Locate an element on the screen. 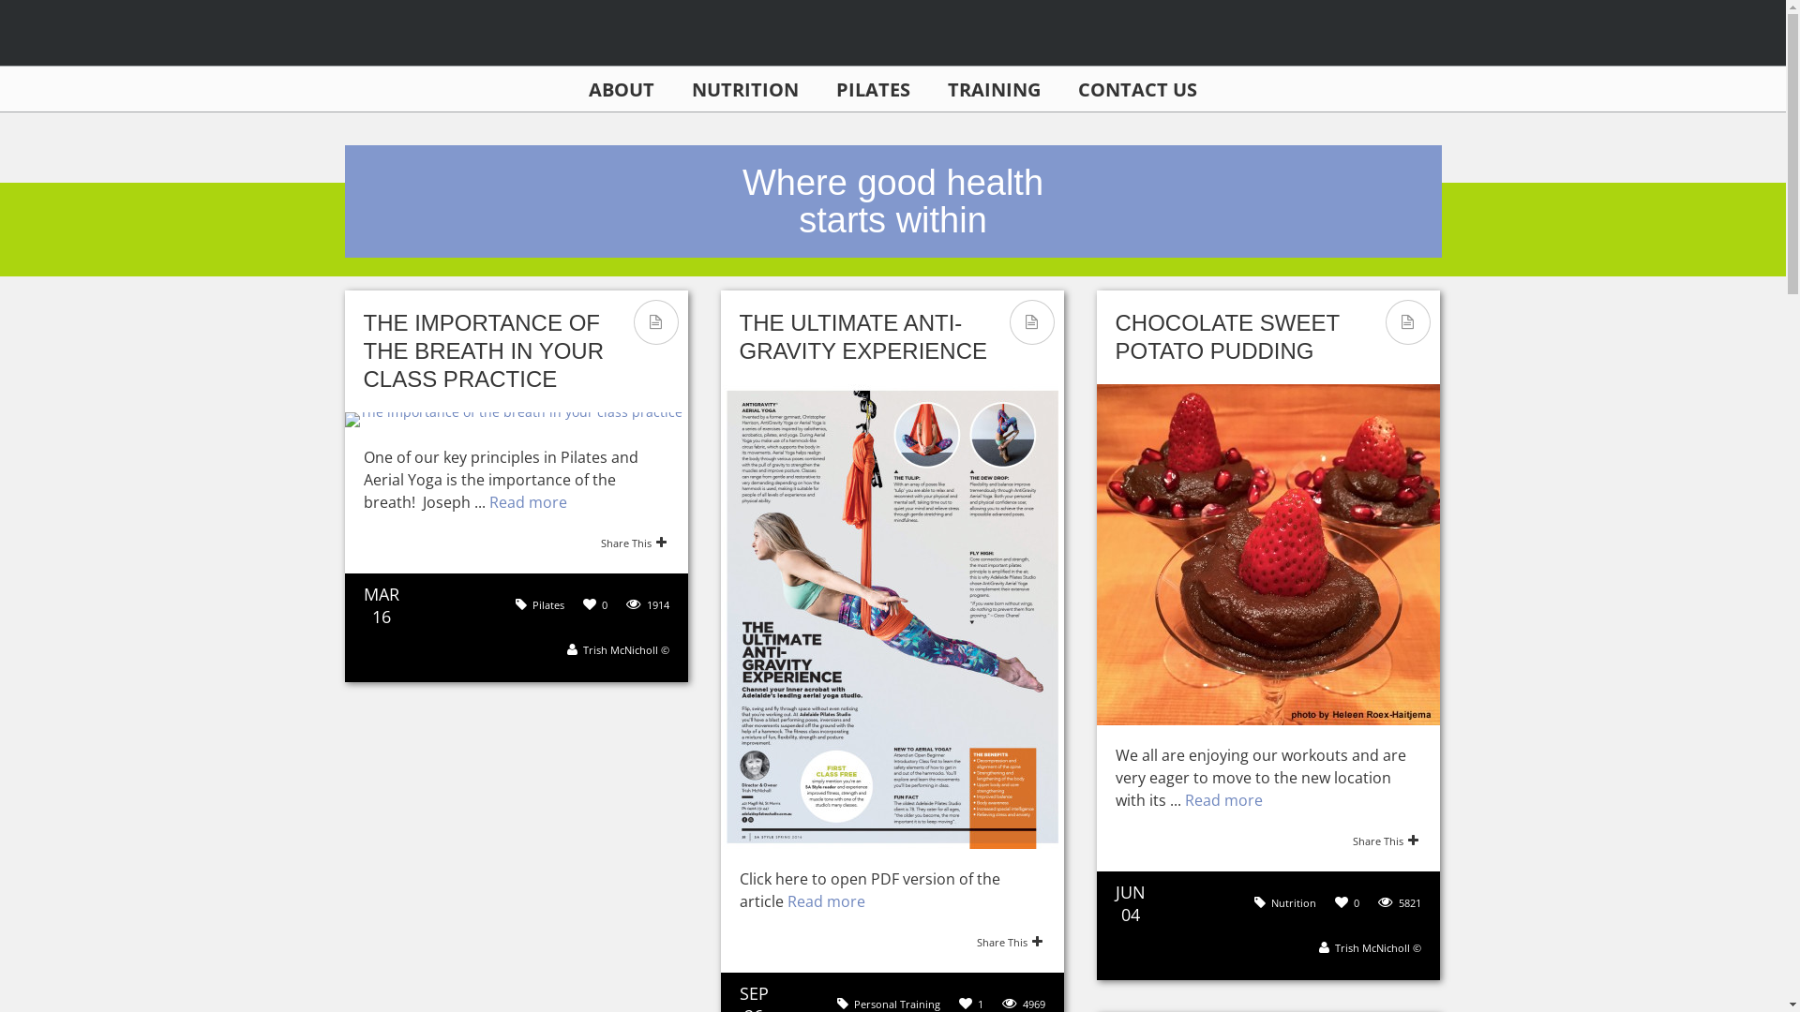 This screenshot has width=1800, height=1012. Nutrition is located at coordinates (1294, 903).